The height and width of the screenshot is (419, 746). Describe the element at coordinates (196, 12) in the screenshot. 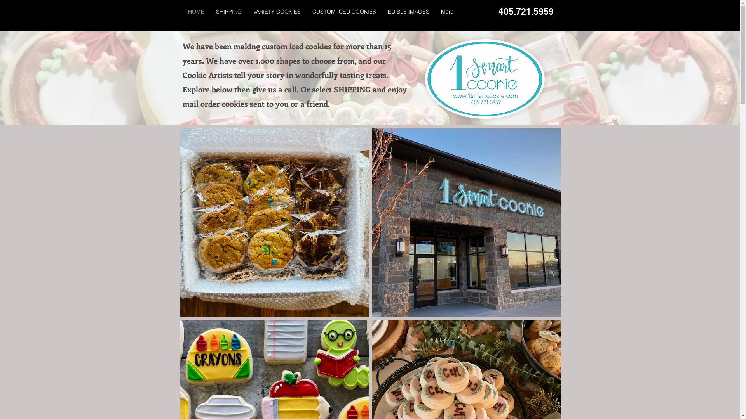

I see `HOME` at that location.